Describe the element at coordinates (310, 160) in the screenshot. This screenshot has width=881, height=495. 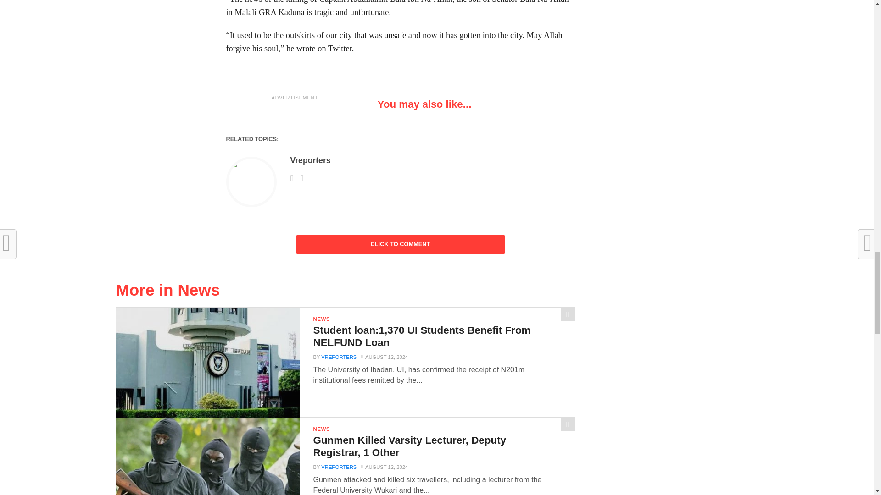
I see `Posts by Vreporters` at that location.